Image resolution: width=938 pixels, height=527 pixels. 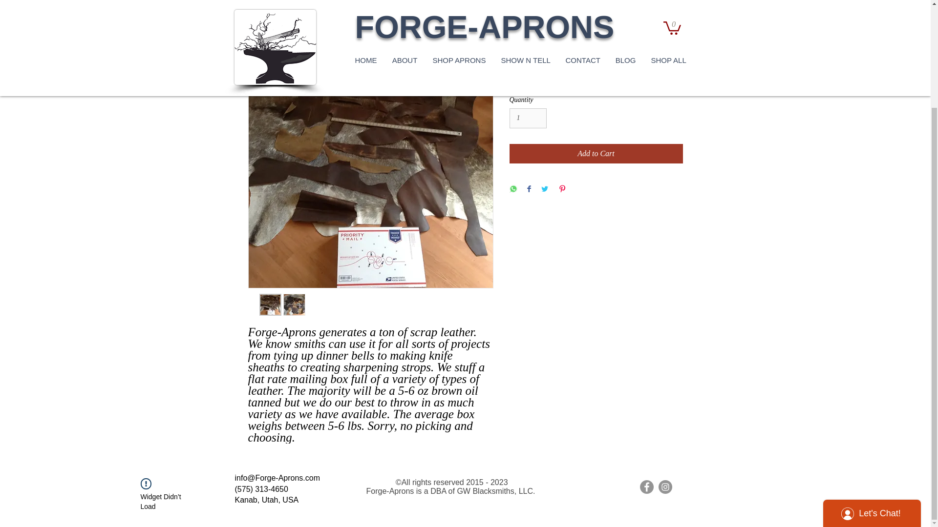 I want to click on Med. Flat Rate Box crammed full of Scrap Leather, so click(x=411, y=6).